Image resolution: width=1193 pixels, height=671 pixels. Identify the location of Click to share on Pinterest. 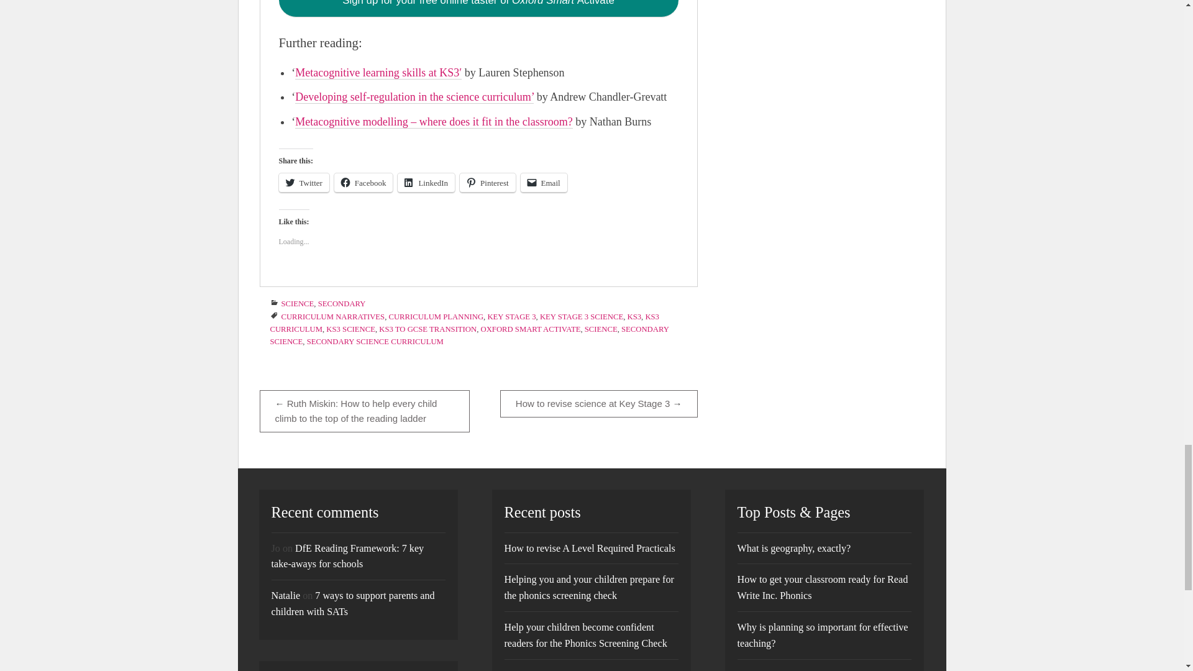
(487, 183).